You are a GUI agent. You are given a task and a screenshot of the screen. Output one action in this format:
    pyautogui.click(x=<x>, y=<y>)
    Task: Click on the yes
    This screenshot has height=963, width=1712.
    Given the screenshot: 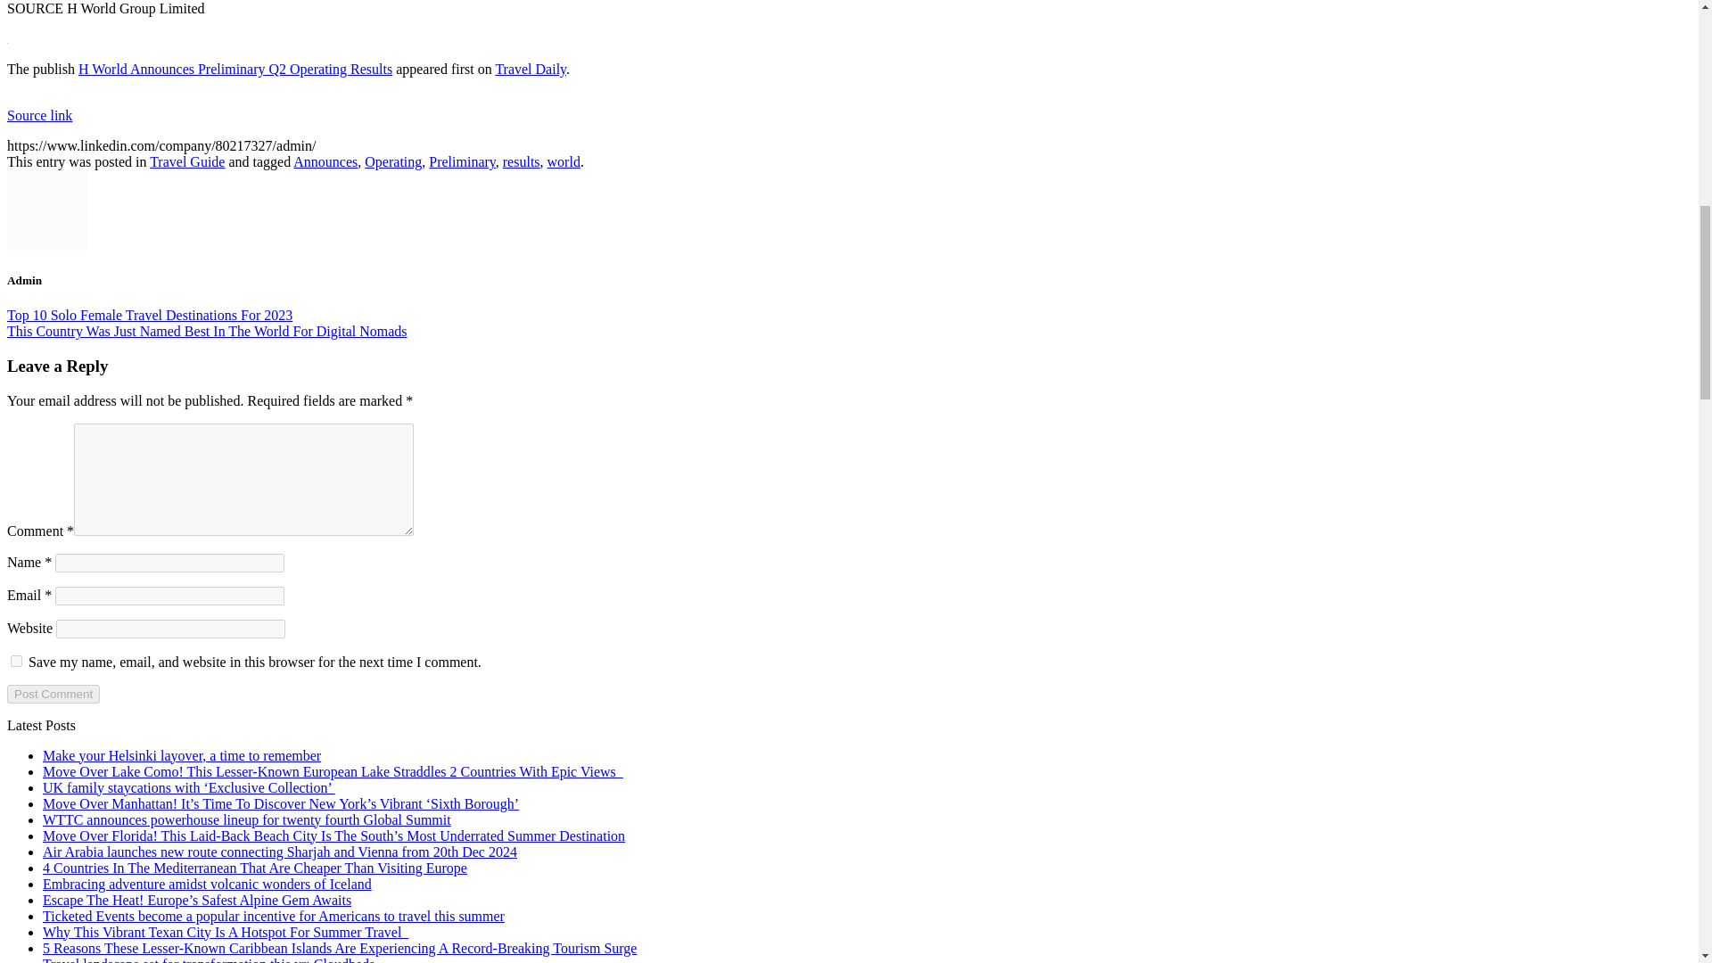 What is the action you would take?
    pyautogui.click(x=16, y=662)
    